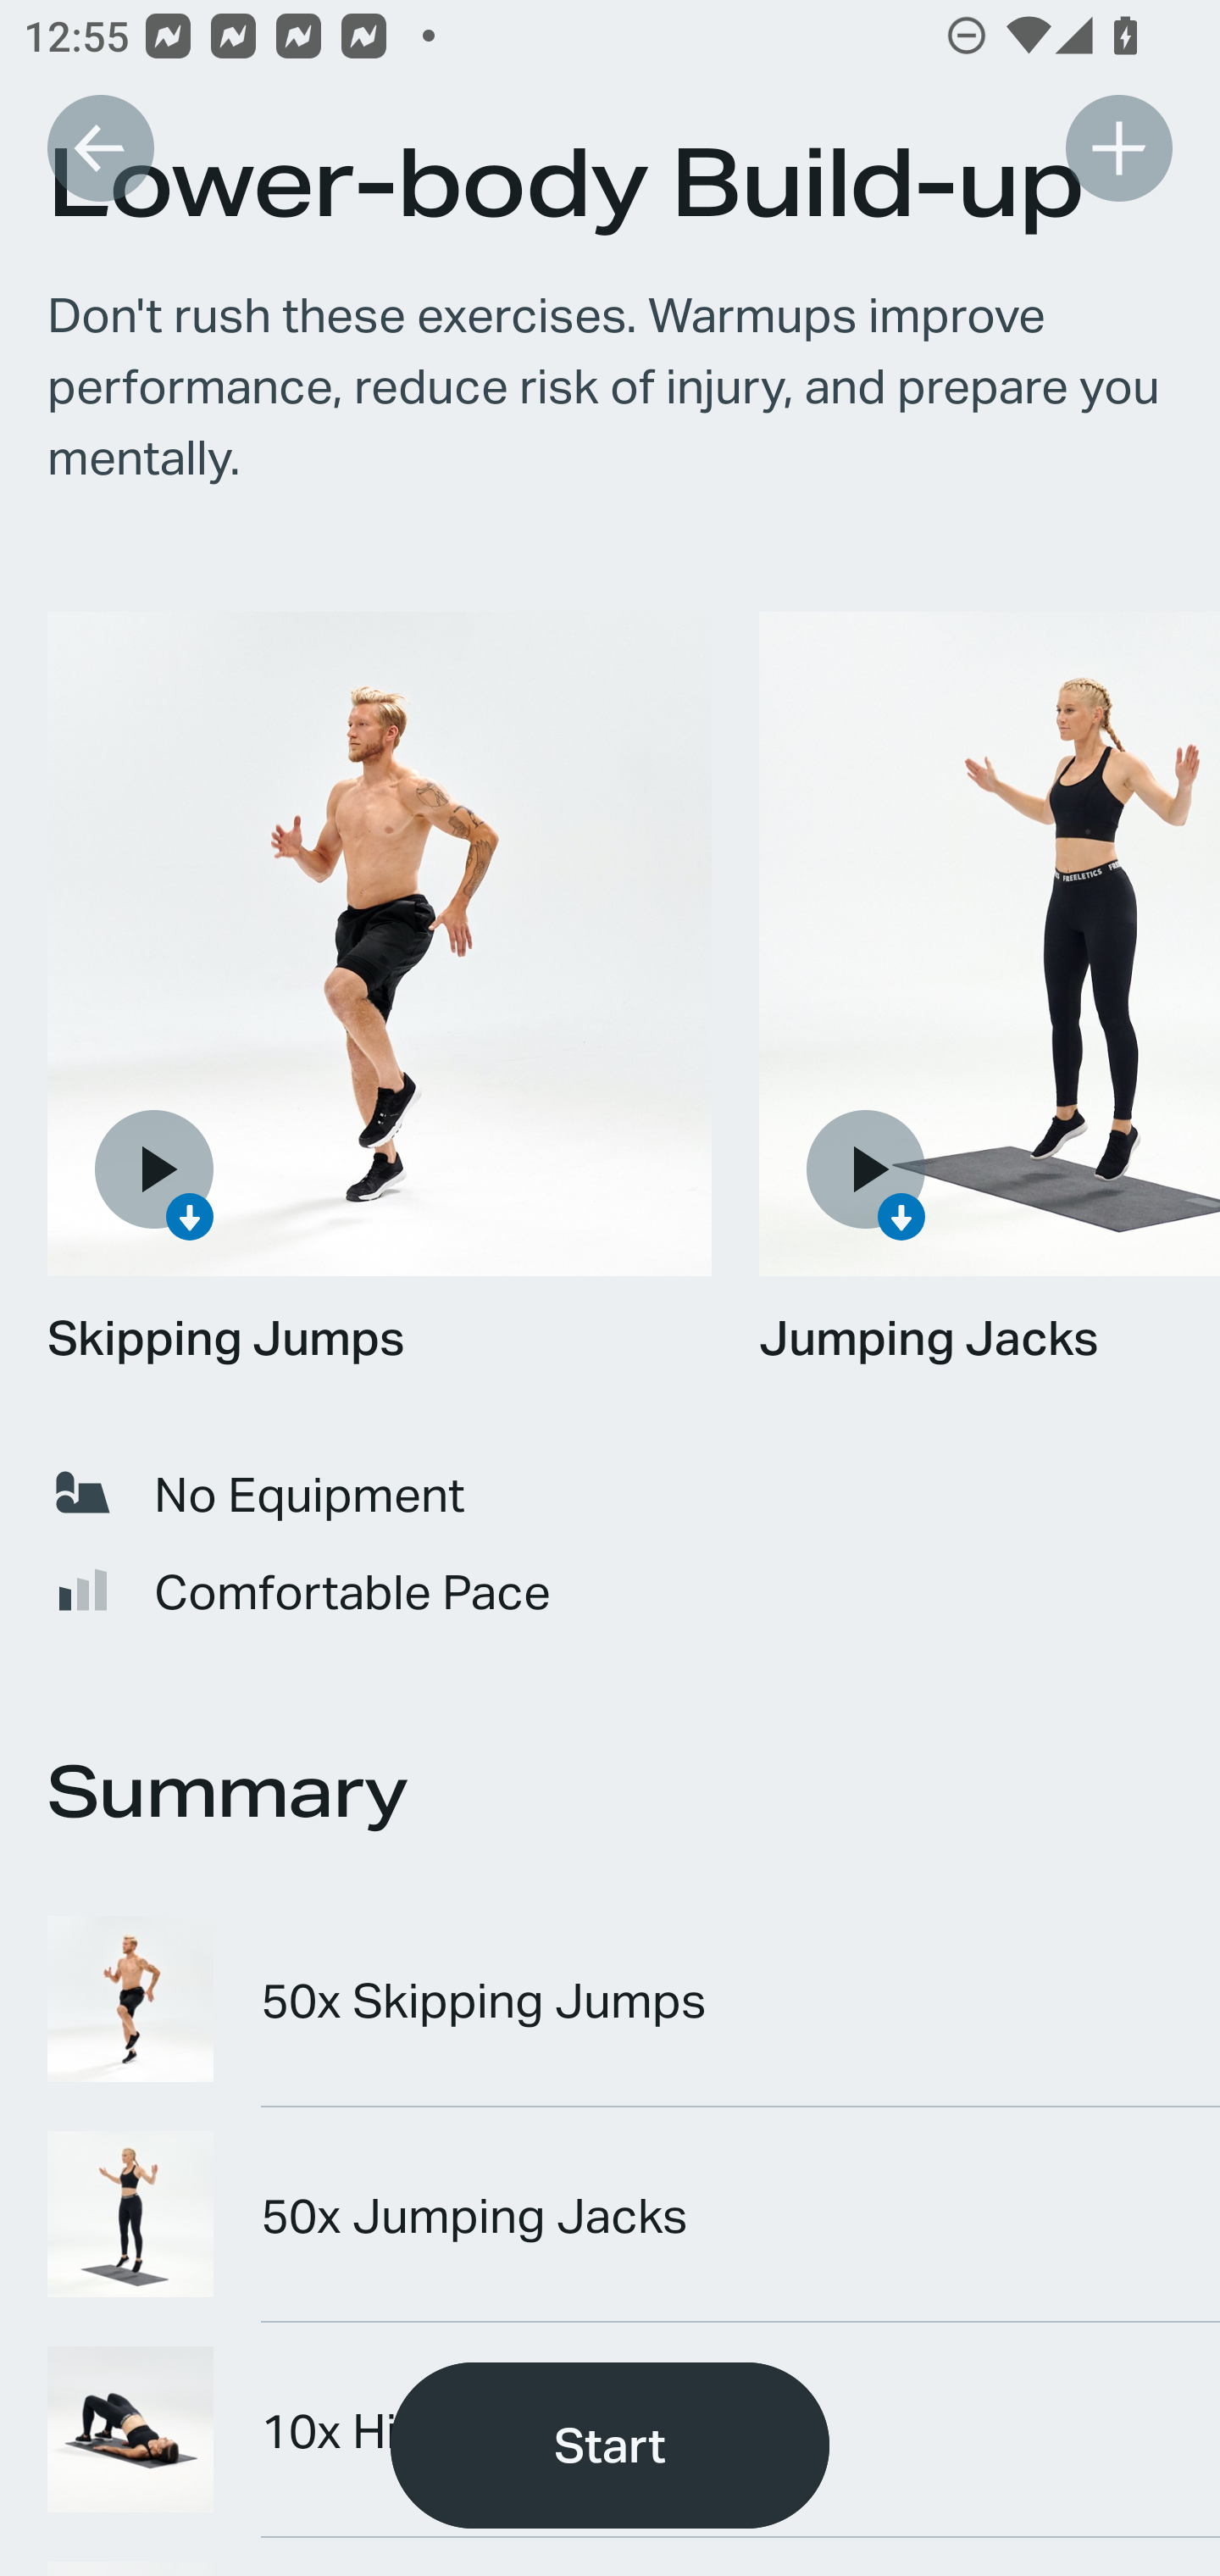 The height and width of the screenshot is (2576, 1220). What do you see at coordinates (610, 2446) in the screenshot?
I see `Start` at bounding box center [610, 2446].